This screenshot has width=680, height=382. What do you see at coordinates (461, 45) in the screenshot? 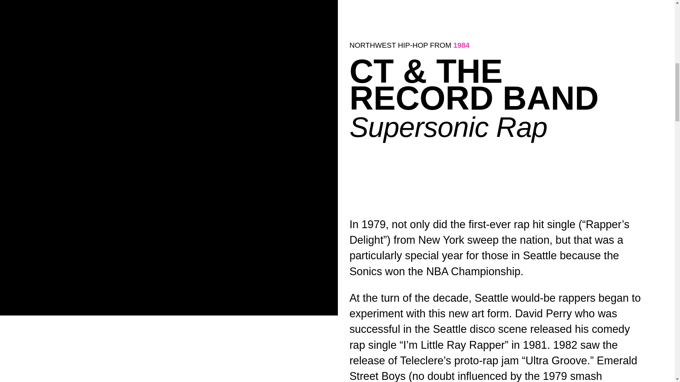
I see `1984` at bounding box center [461, 45].